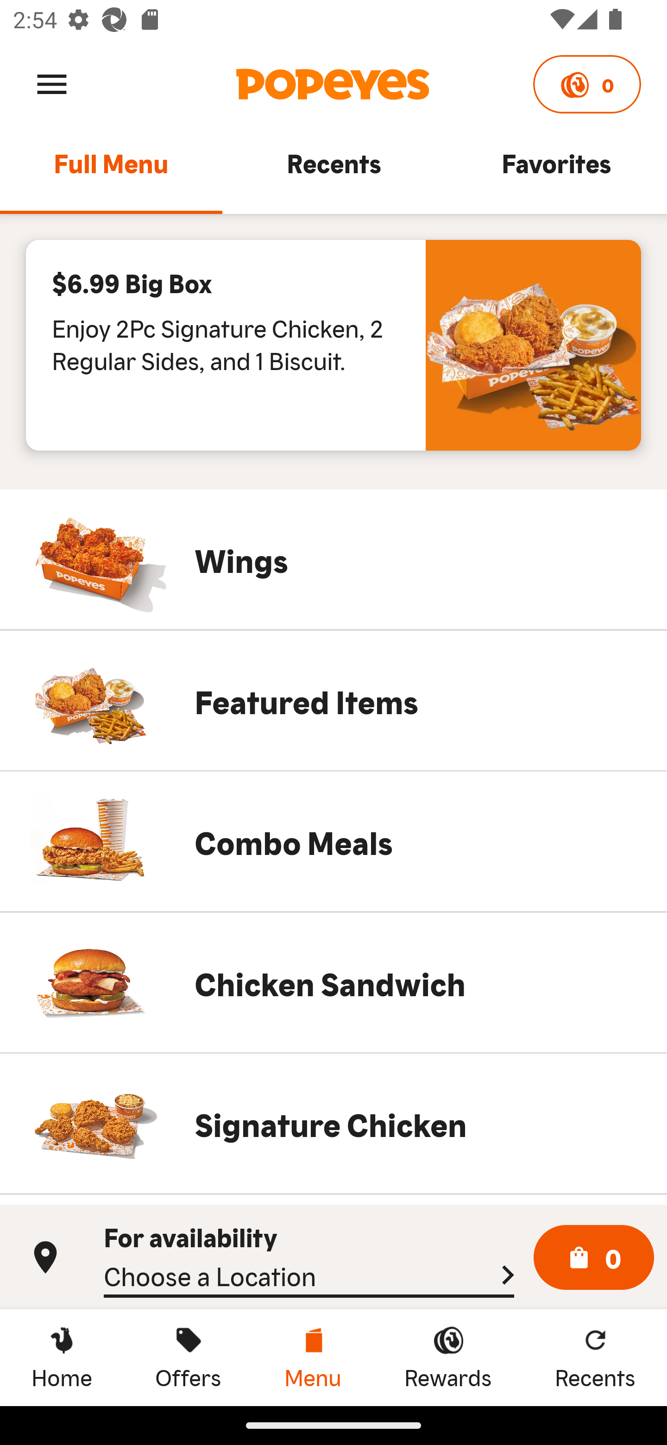 This screenshot has height=1445, width=667. What do you see at coordinates (188, 1357) in the screenshot?
I see `Offers Offers Offers` at bounding box center [188, 1357].